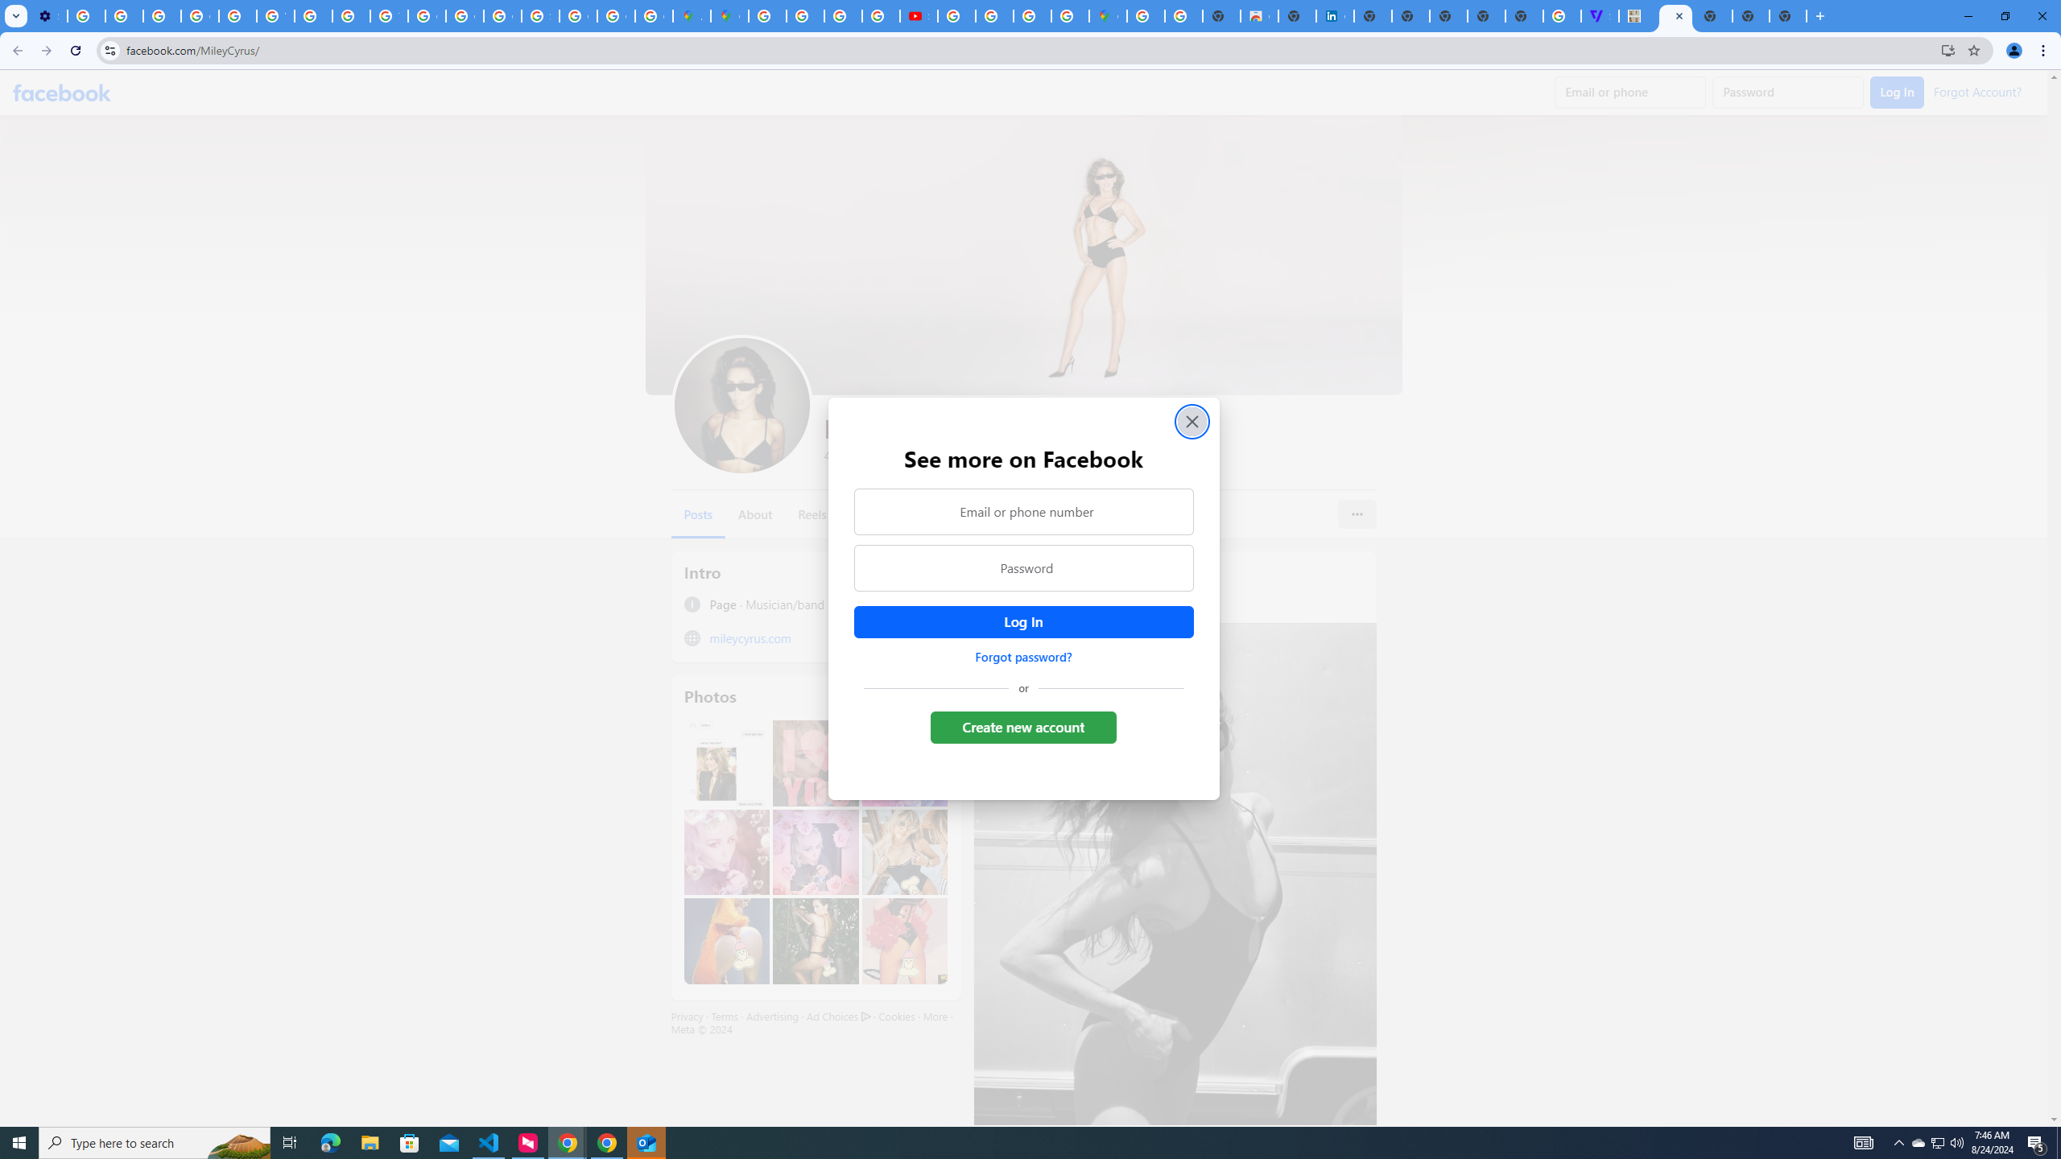 This screenshot has height=1159, width=2061. What do you see at coordinates (1977, 91) in the screenshot?
I see `Forgot Account?` at bounding box center [1977, 91].